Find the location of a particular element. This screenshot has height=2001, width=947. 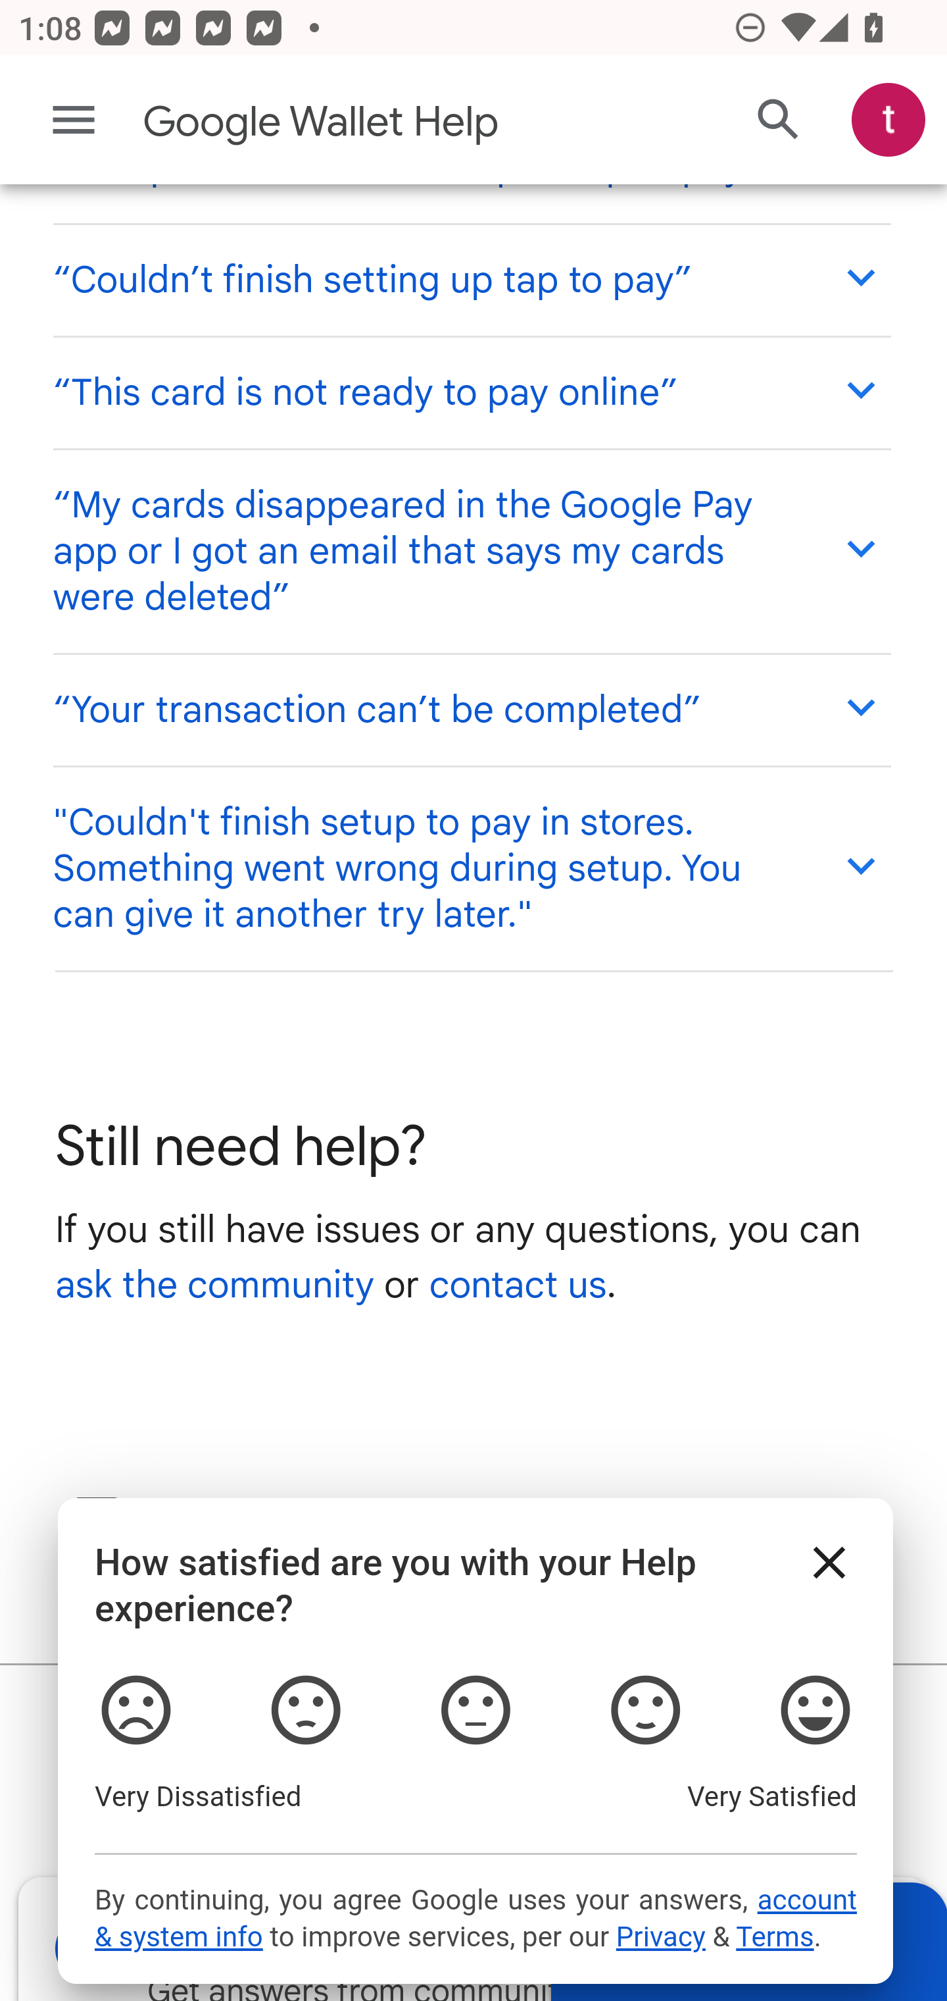

Smiley 5 of 5. Very satisfied Very Satisfied is located at coordinates (815, 1713).